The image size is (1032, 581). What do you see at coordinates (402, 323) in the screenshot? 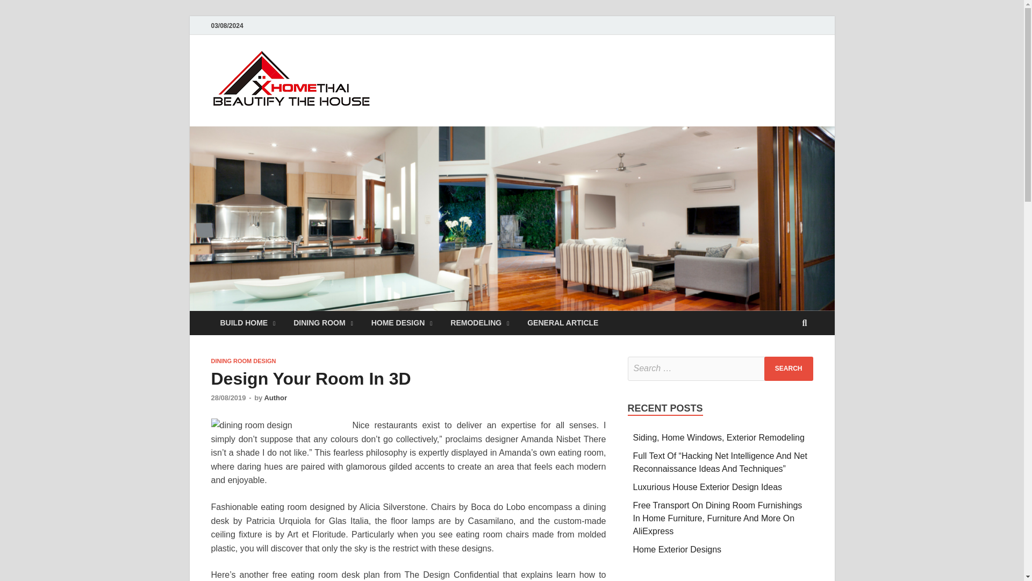
I see `HOME DESIGN` at bounding box center [402, 323].